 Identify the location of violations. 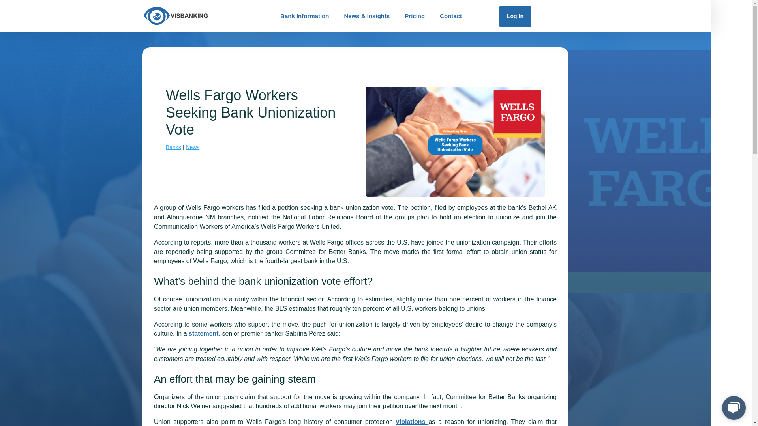
(412, 421).